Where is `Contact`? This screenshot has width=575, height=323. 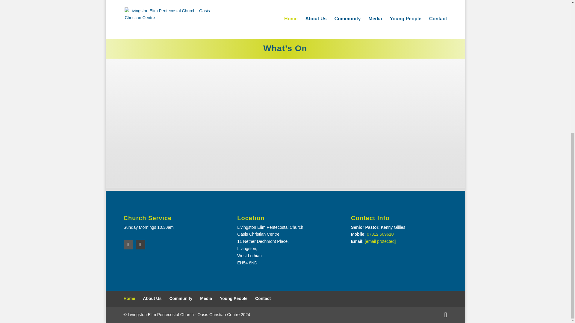 Contact is located at coordinates (263, 298).